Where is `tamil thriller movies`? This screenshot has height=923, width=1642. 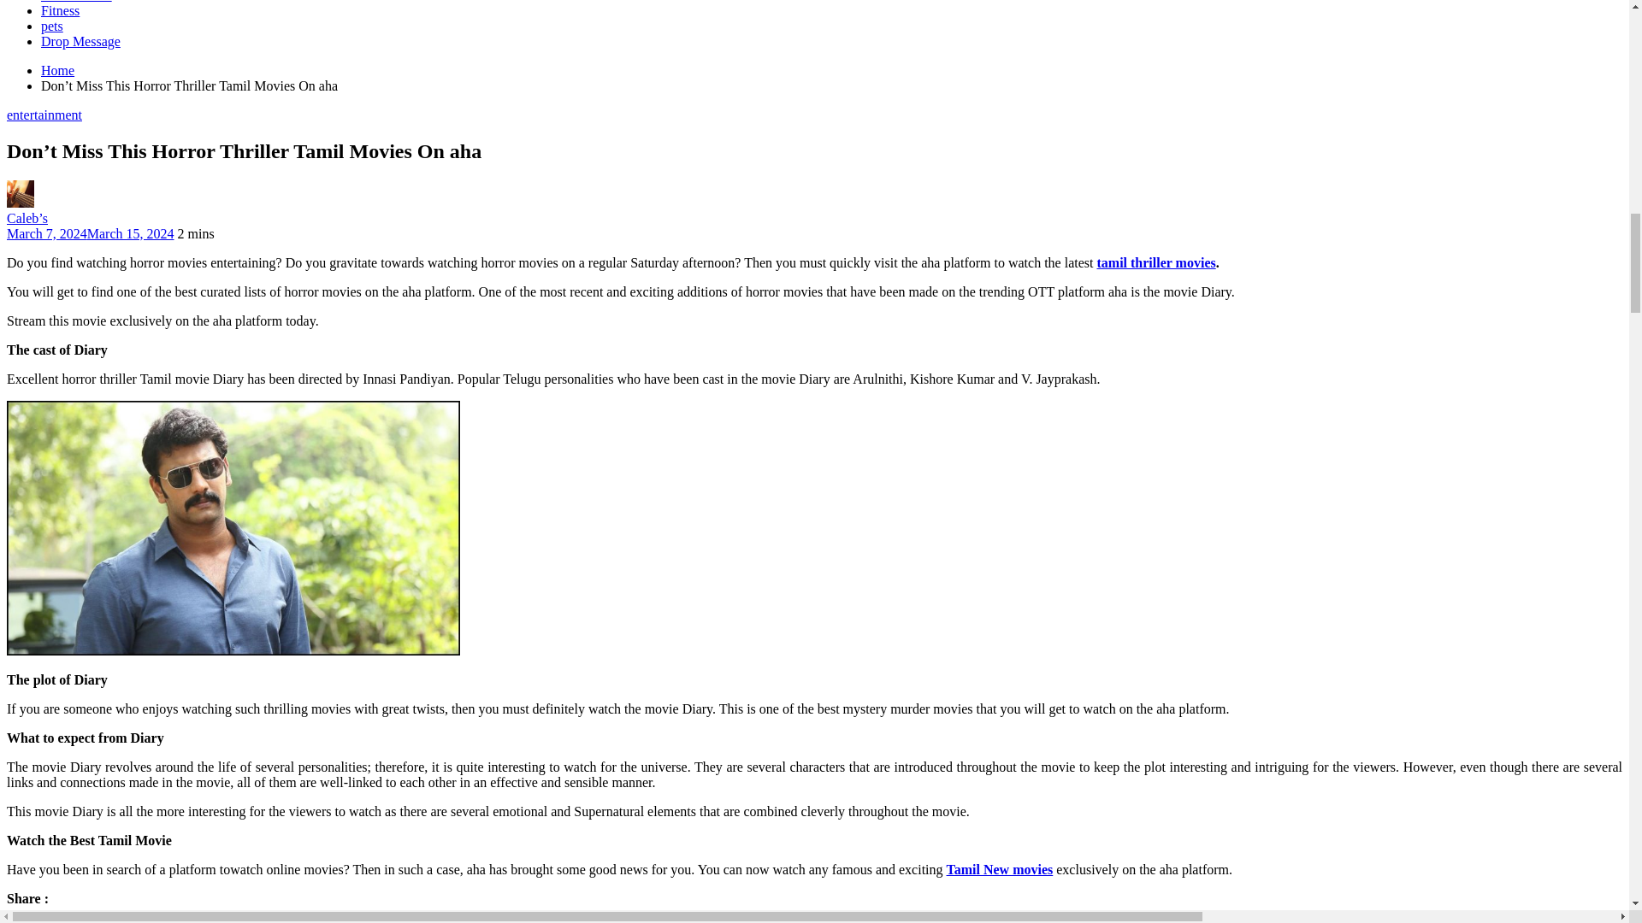
tamil thriller movies is located at coordinates (1155, 263).